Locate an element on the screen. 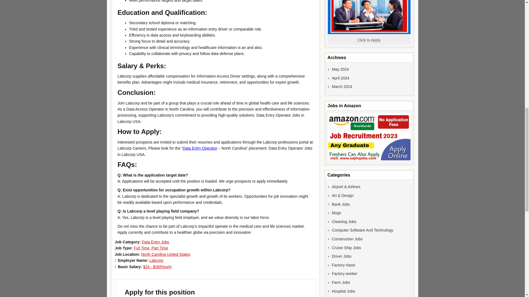 The height and width of the screenshot is (297, 529). North Carolina United States is located at coordinates (165, 254).